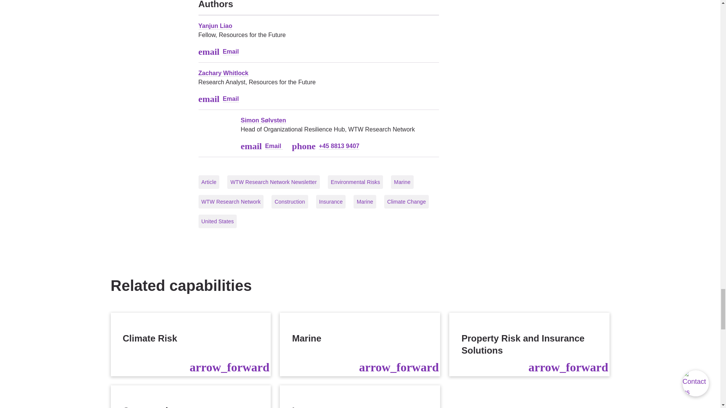 This screenshot has height=408, width=726. What do you see at coordinates (191, 345) in the screenshot?
I see `Climate Risk` at bounding box center [191, 345].